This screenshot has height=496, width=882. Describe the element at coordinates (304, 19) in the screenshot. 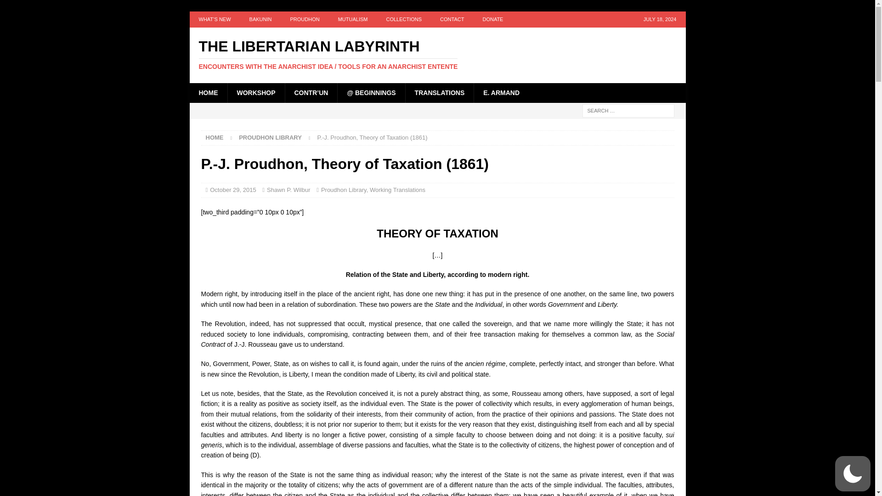

I see `PROUDHON` at that location.